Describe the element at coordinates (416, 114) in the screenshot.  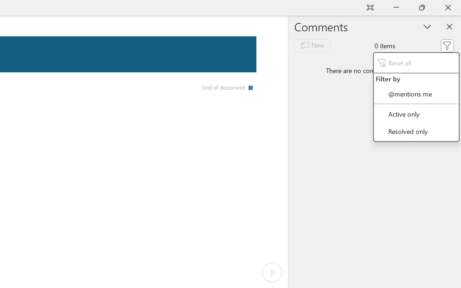
I see `Active only` at that location.